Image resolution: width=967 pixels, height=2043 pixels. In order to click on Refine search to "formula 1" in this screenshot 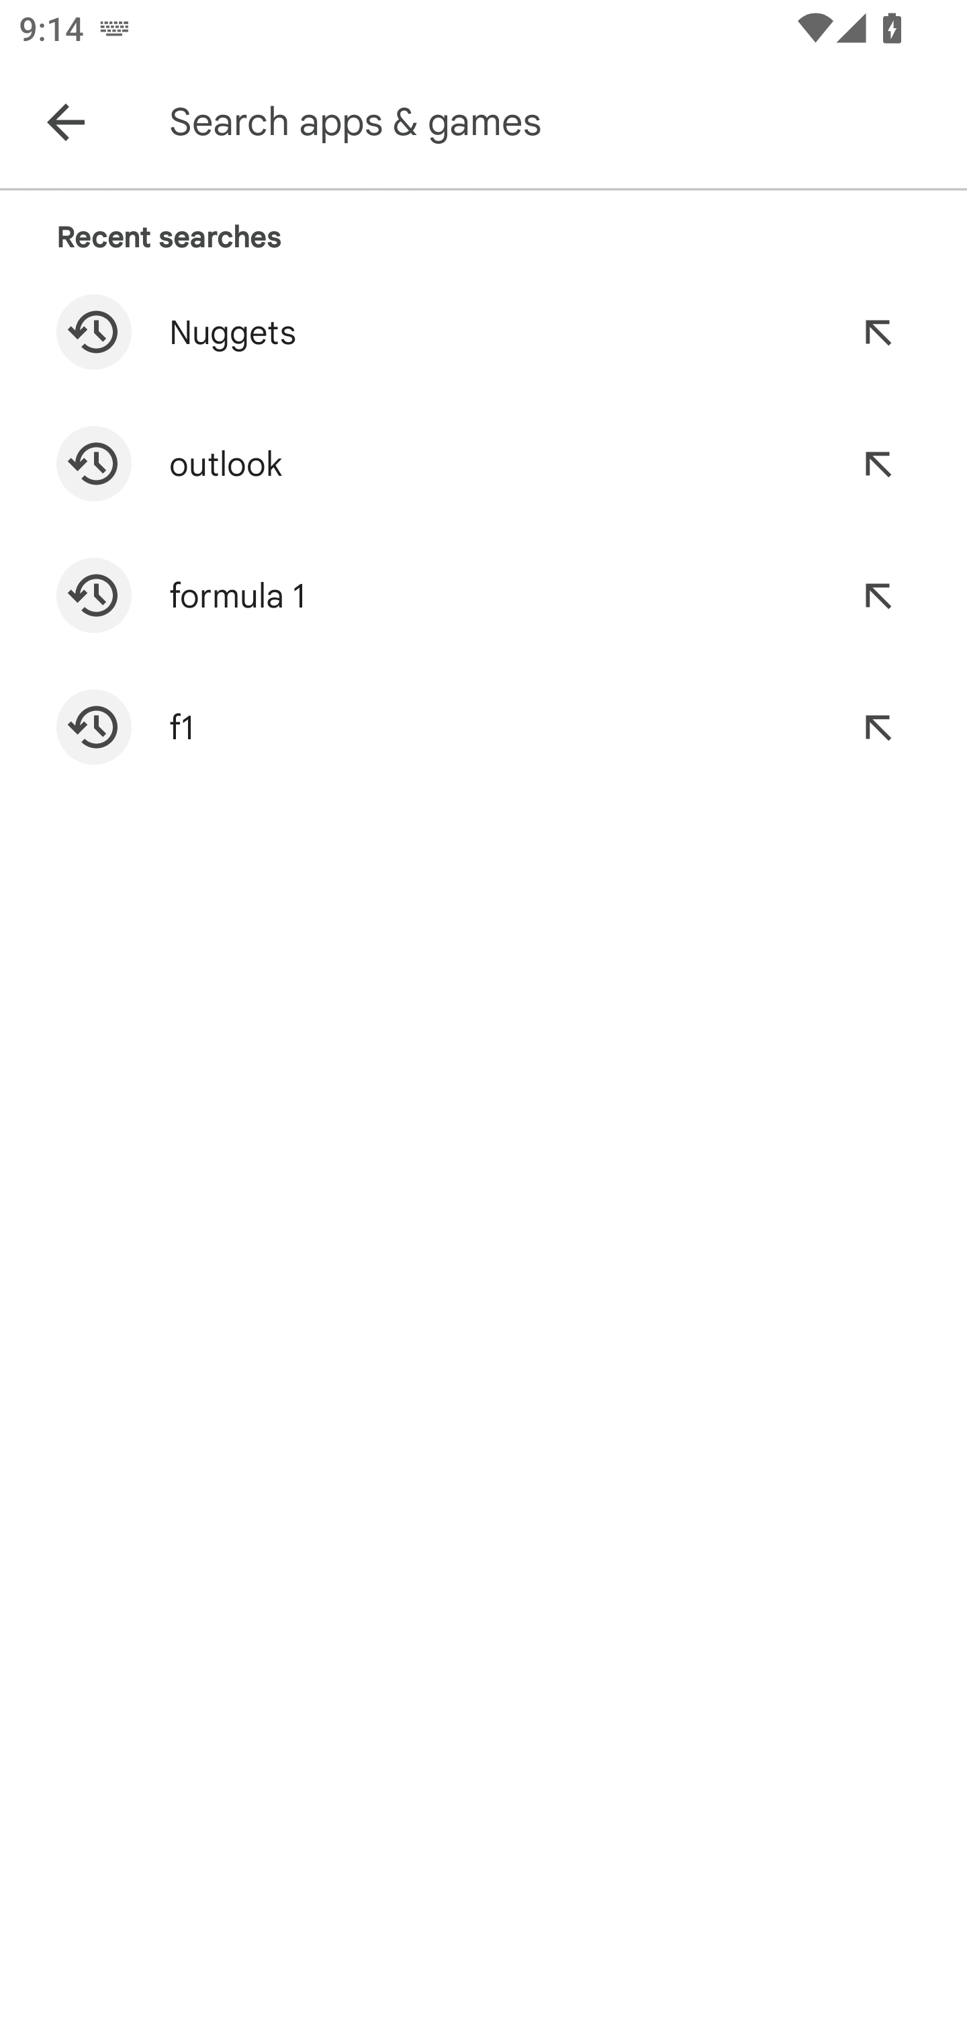, I will do `click(877, 595)`.